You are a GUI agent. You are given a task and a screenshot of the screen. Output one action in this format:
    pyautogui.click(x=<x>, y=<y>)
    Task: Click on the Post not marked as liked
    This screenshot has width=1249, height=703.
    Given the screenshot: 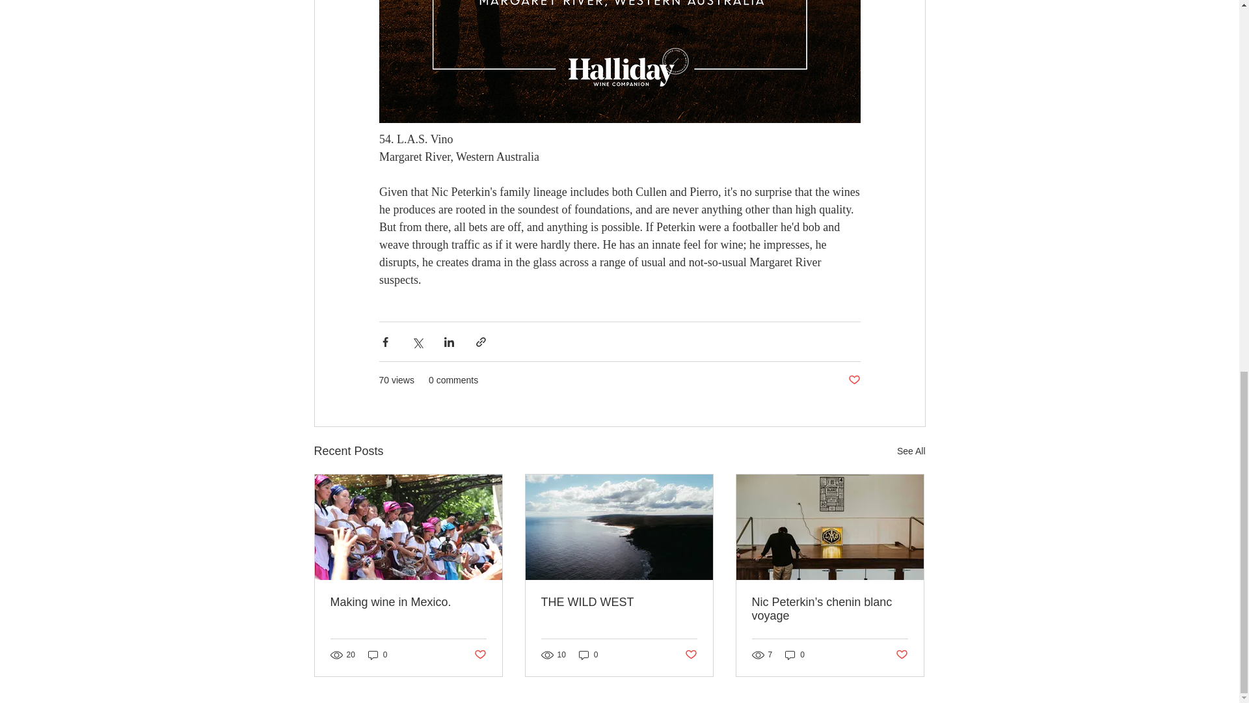 What is the action you would take?
    pyautogui.click(x=479, y=655)
    